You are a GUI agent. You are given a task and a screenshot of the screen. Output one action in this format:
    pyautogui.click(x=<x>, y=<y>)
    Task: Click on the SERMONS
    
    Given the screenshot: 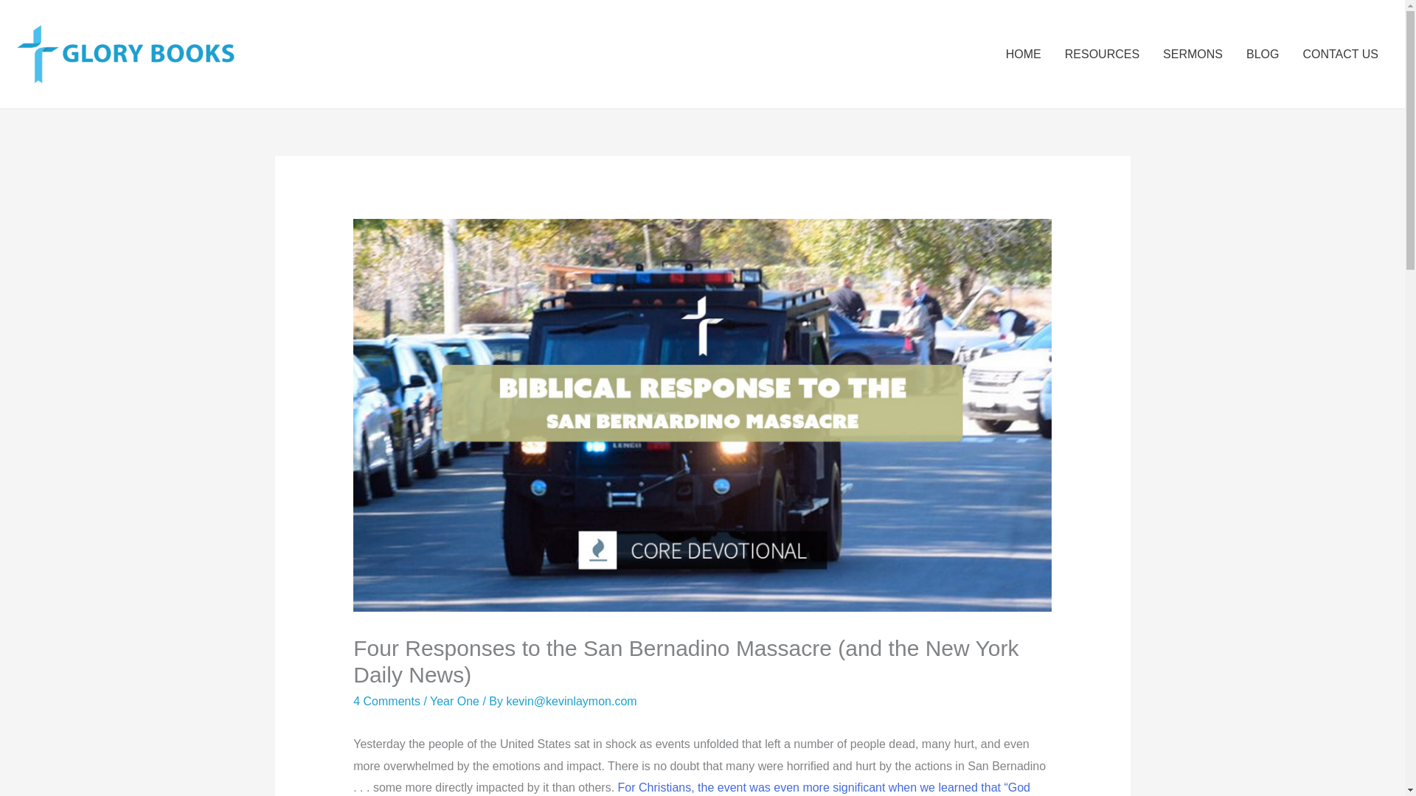 What is the action you would take?
    pyautogui.click(x=1193, y=55)
    